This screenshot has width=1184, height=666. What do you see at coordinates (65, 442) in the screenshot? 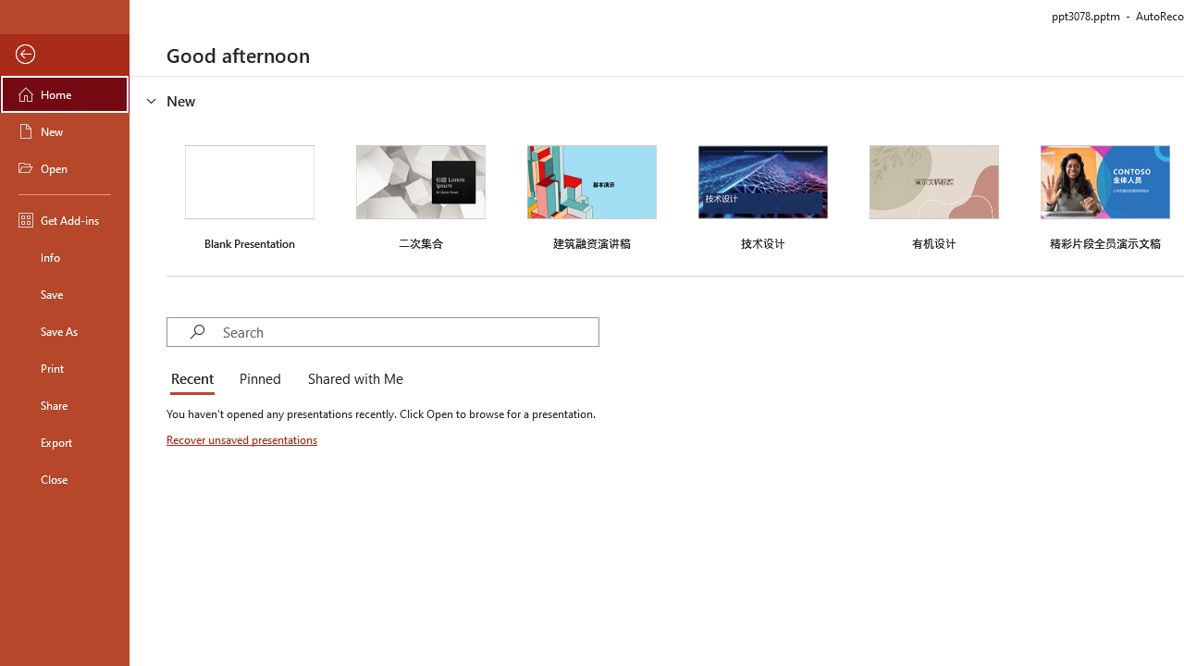
I see `Export` at bounding box center [65, 442].